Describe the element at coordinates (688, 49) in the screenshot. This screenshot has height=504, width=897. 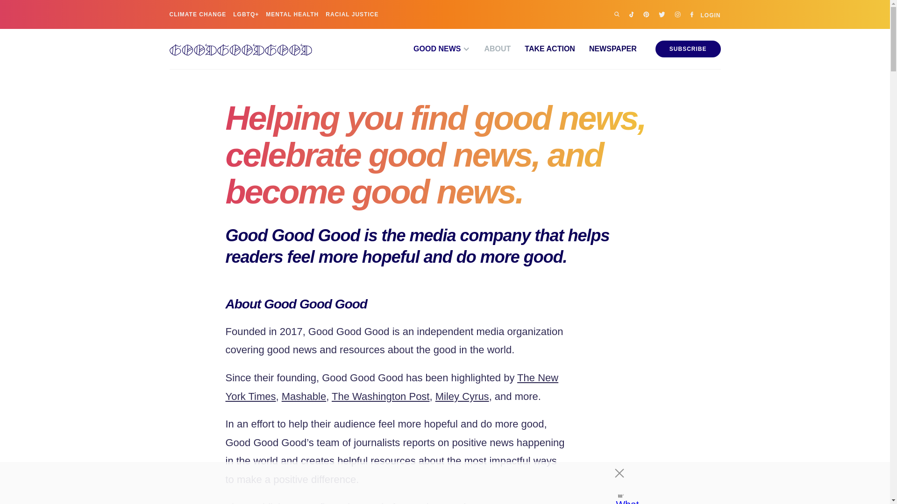
I see `SUBSCRIBE` at that location.